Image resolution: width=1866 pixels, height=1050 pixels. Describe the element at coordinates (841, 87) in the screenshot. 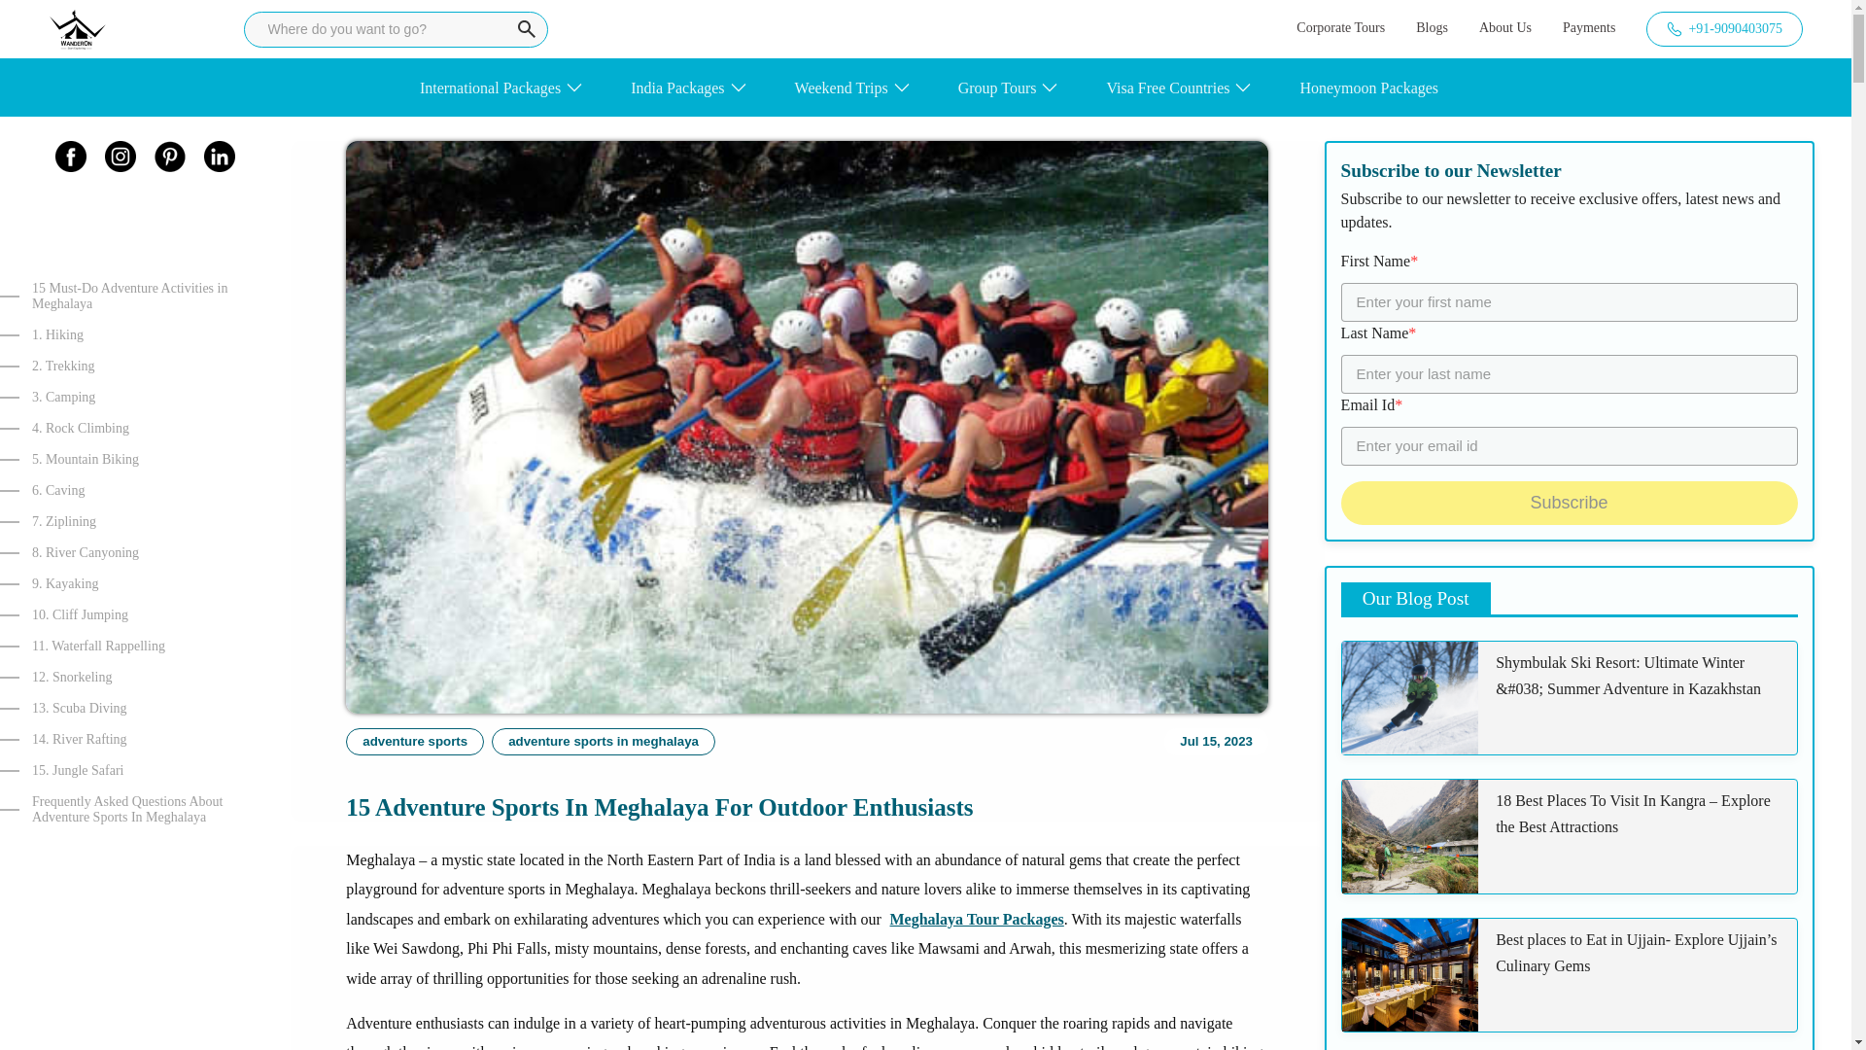

I see `Weekend Trips` at that location.